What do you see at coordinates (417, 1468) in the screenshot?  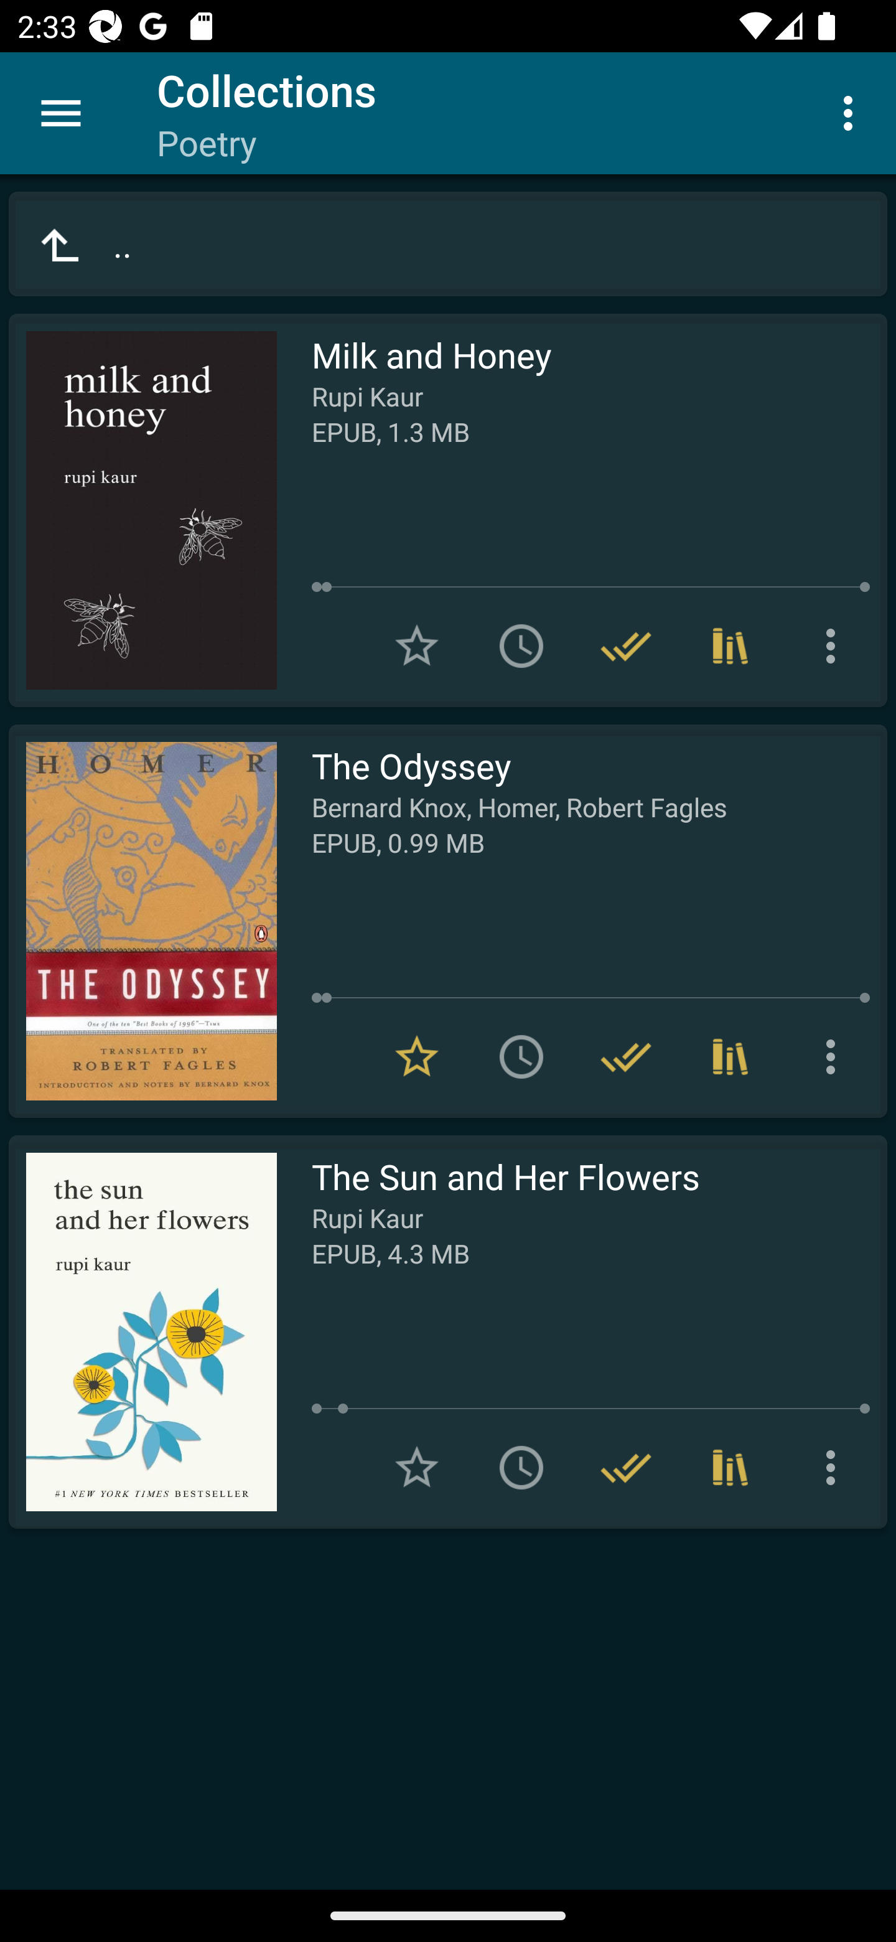 I see `Add to Favorites` at bounding box center [417, 1468].